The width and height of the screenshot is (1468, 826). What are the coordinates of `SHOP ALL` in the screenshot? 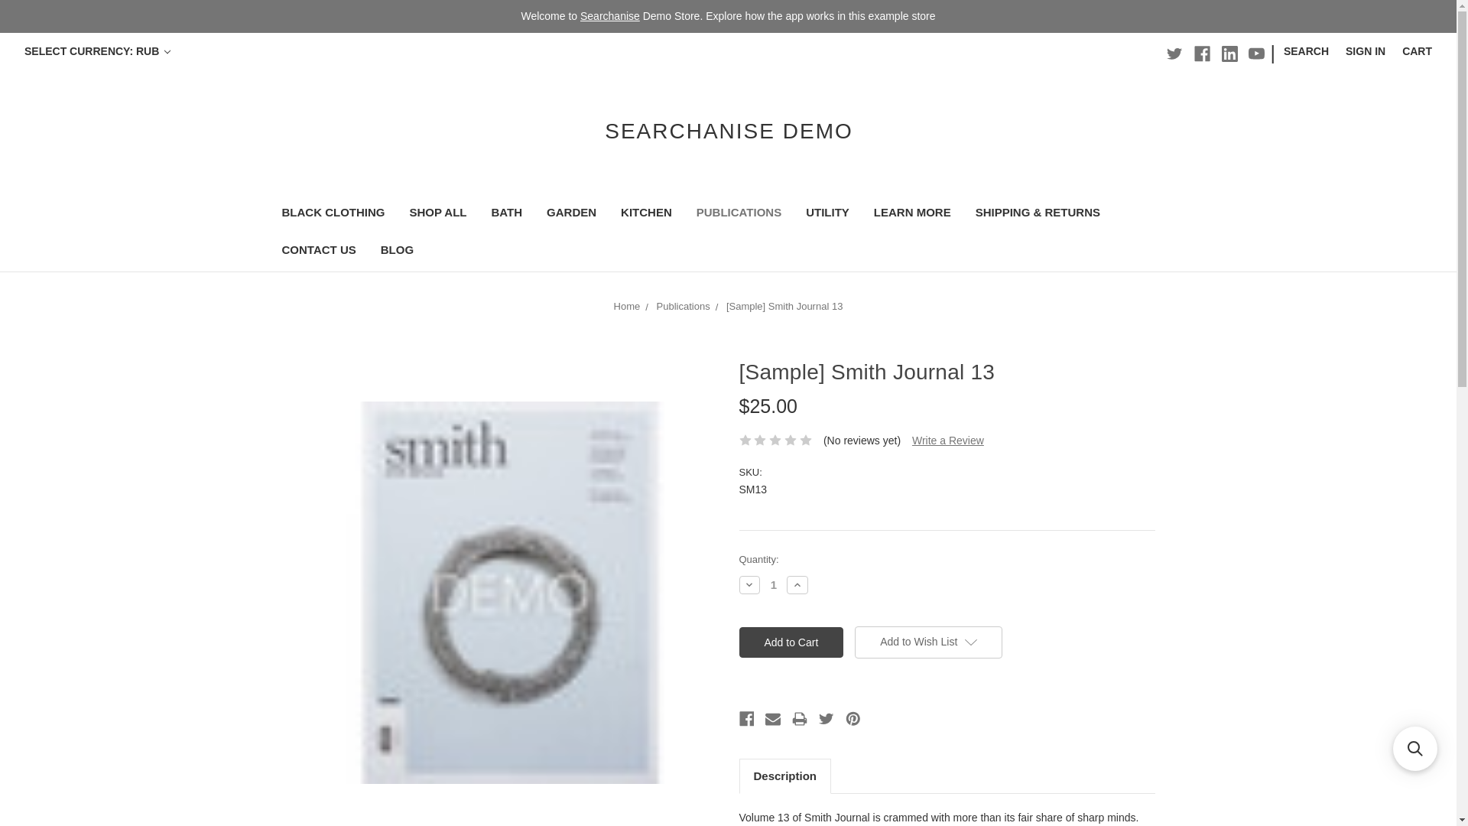 It's located at (439, 214).